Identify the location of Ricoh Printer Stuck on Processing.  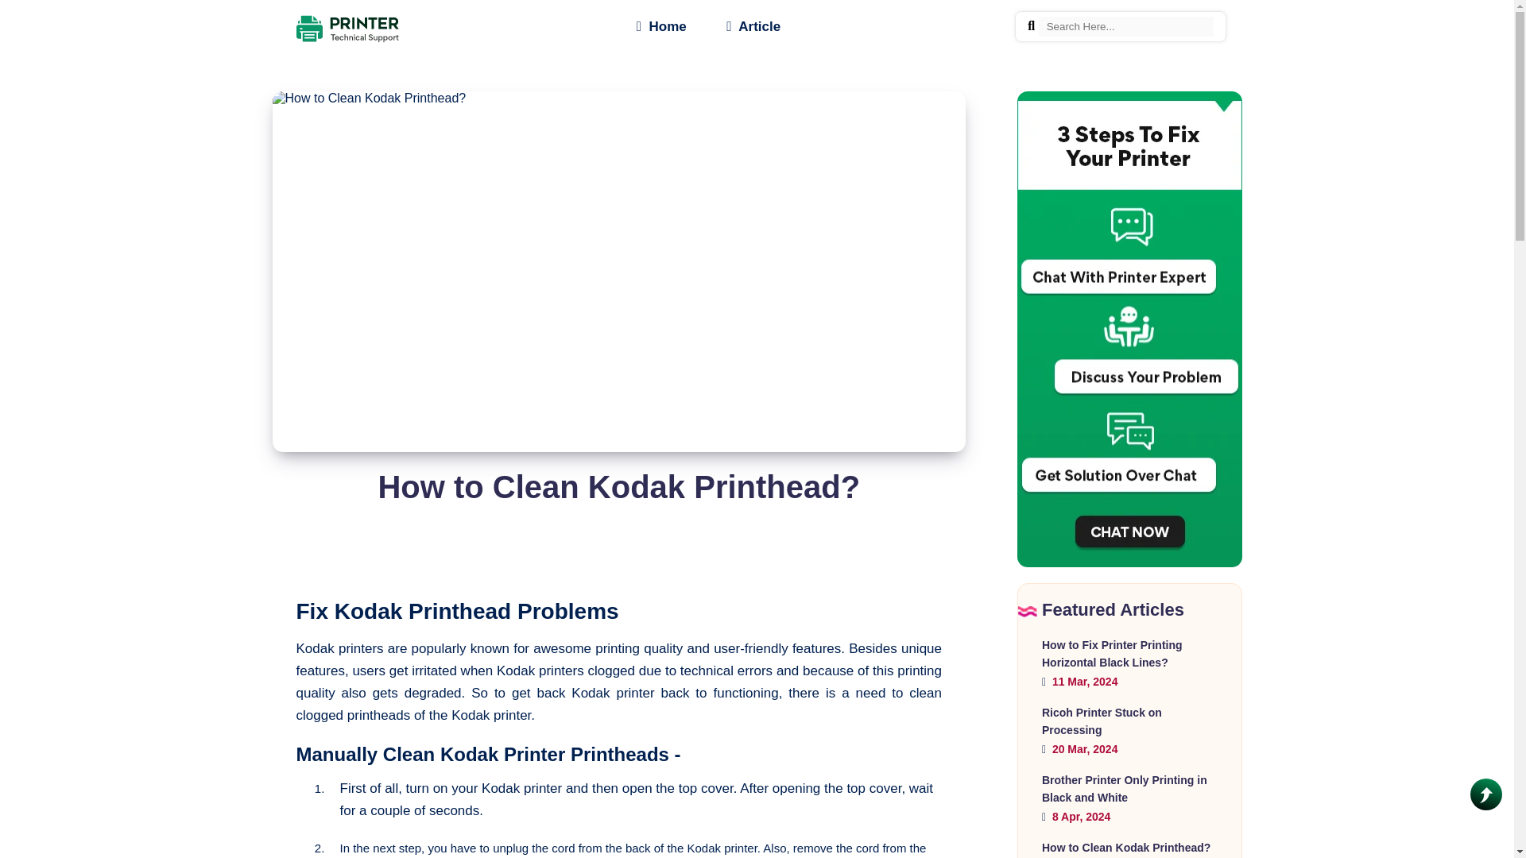
(1102, 721).